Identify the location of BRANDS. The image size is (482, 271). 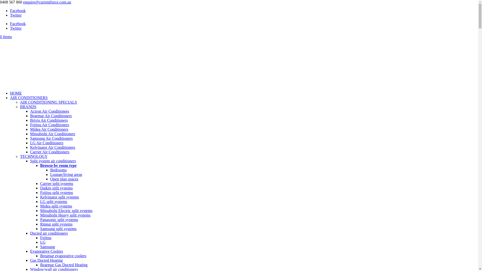
(28, 107).